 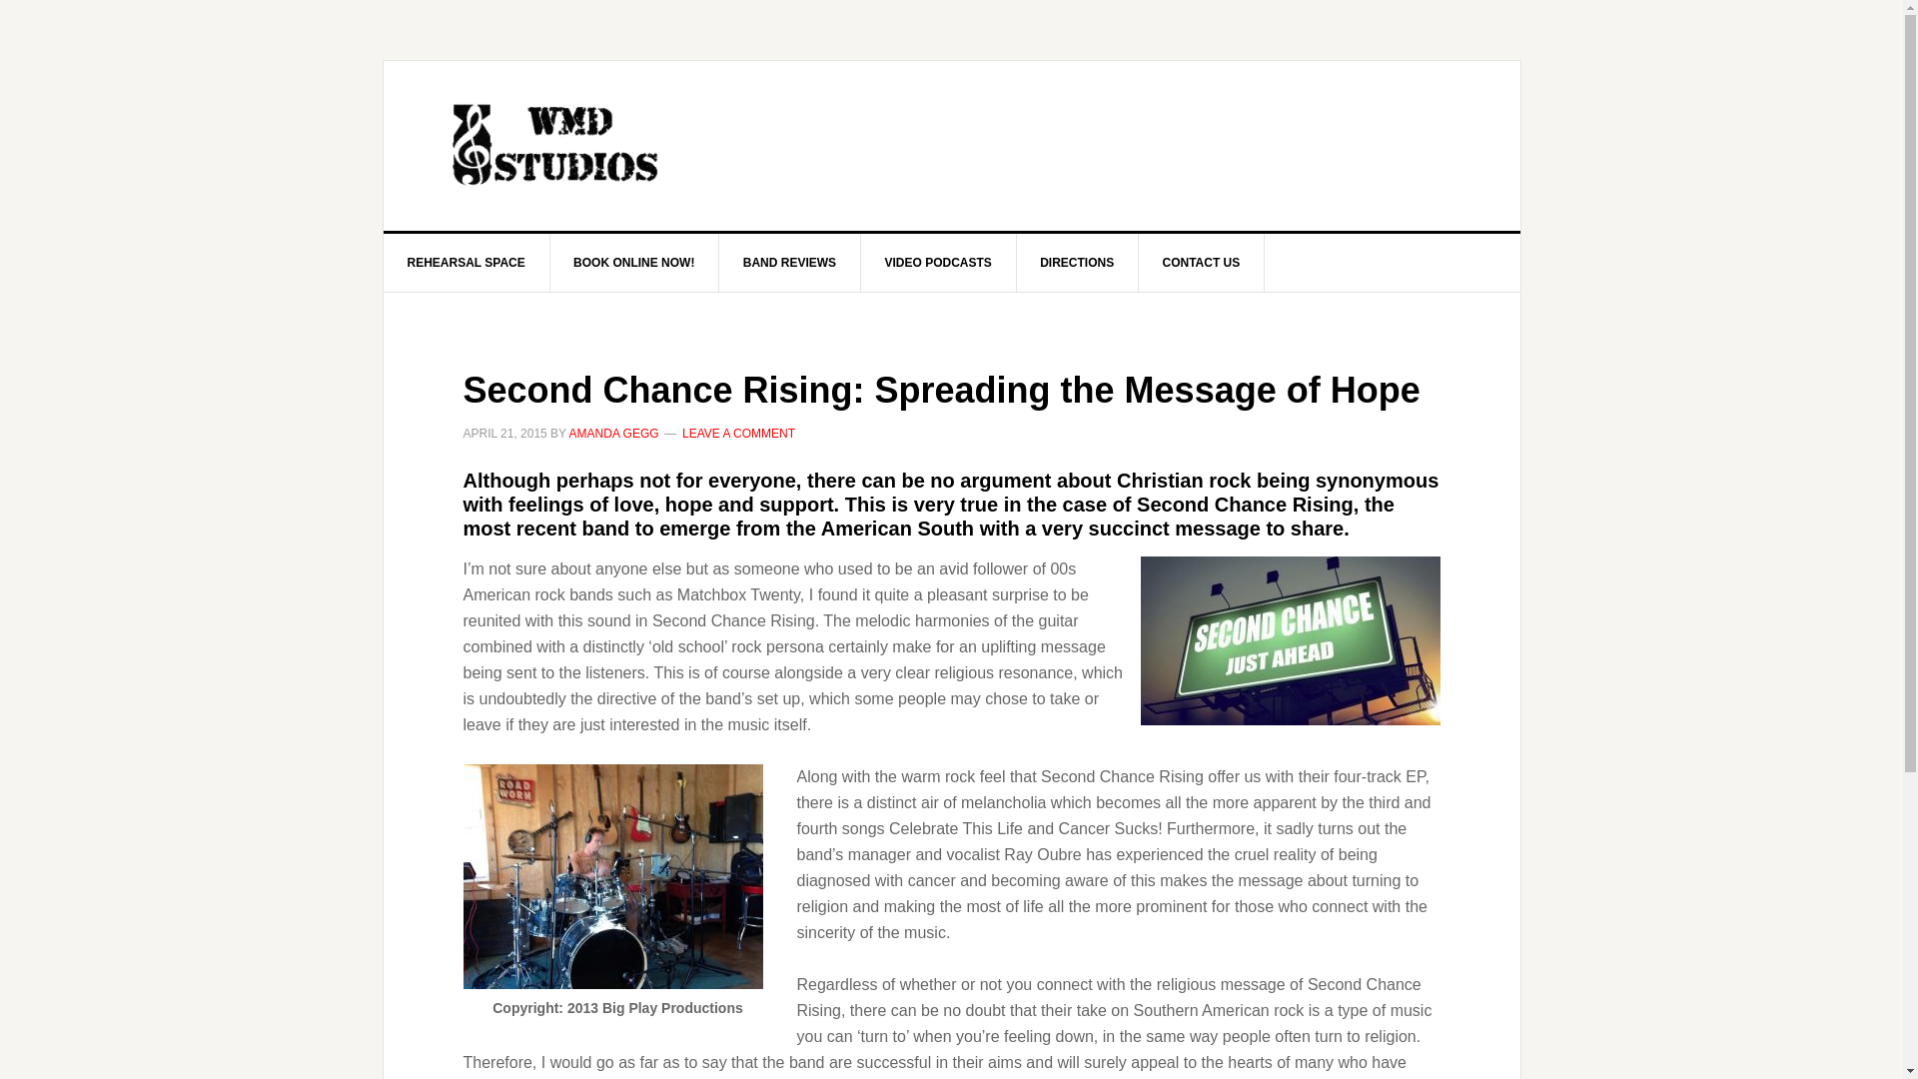 What do you see at coordinates (790, 262) in the screenshot?
I see `BAND REVIEWS` at bounding box center [790, 262].